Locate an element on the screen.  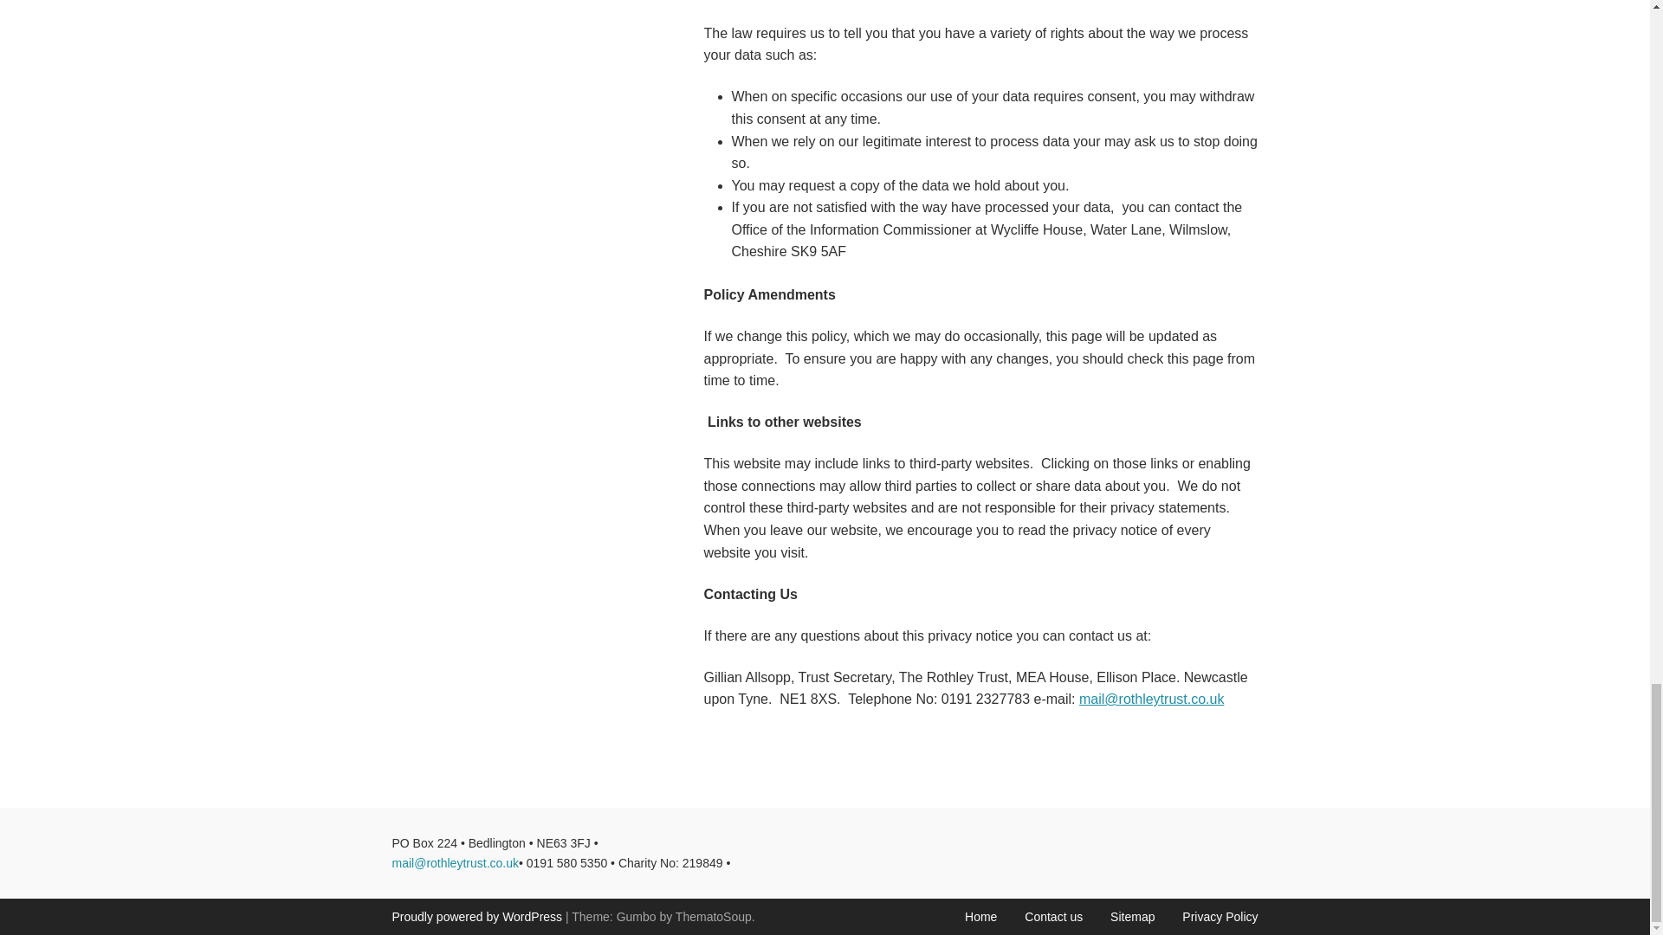
Home is located at coordinates (980, 916).